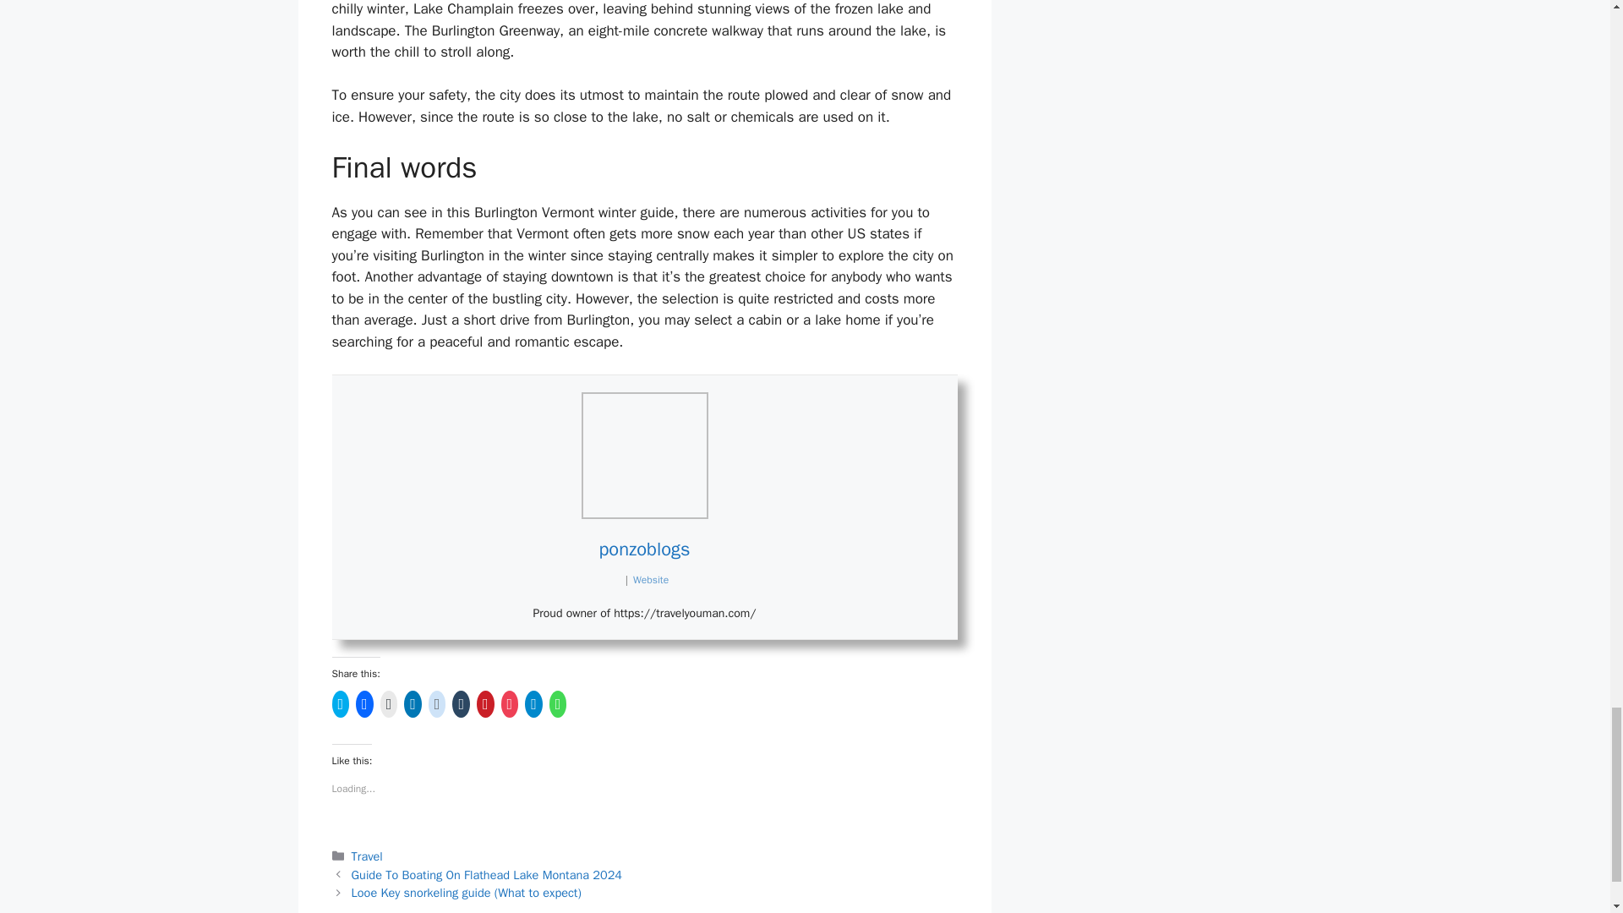  Describe the element at coordinates (487, 875) in the screenshot. I see `Guide To Boating On Flathead Lake Montana 2024` at that location.